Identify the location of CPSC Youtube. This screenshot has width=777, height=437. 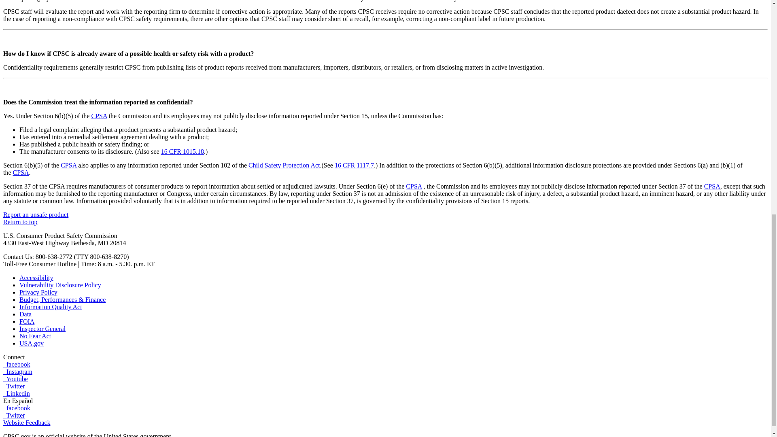
(15, 379).